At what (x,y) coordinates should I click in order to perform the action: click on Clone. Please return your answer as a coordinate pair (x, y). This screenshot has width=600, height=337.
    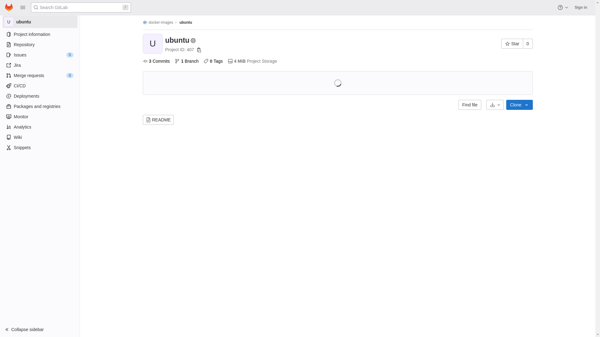
    Looking at the image, I should click on (519, 105).